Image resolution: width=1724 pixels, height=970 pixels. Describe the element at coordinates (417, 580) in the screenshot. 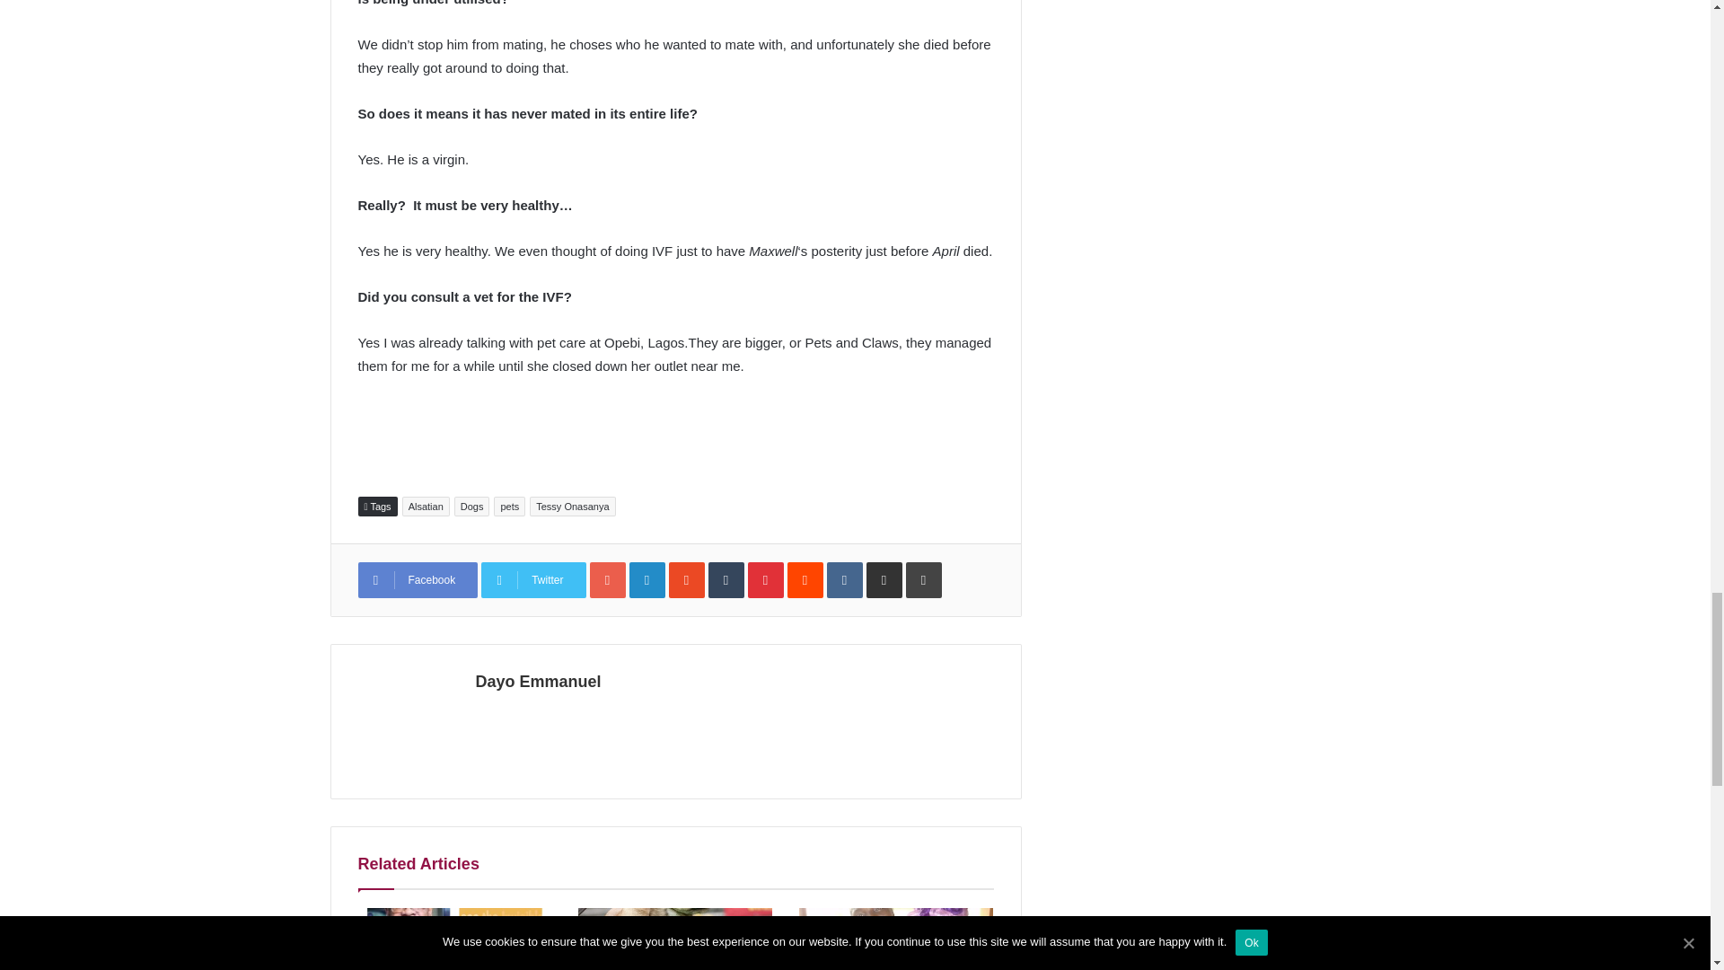

I see `Facebook` at that location.